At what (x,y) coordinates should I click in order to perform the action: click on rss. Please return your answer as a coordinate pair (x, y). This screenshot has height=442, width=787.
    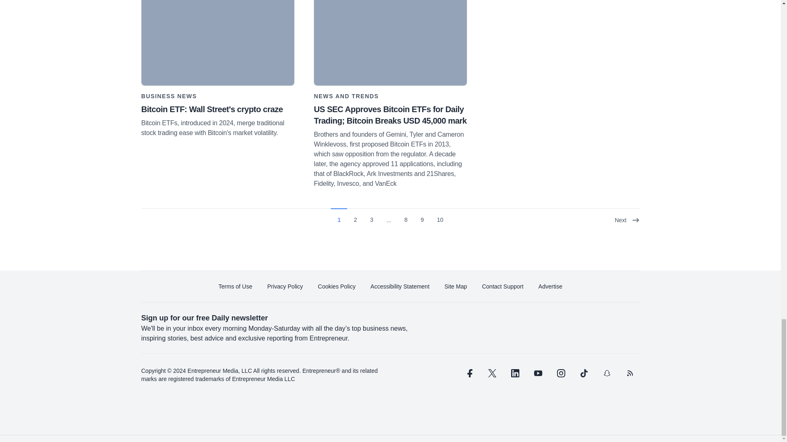
    Looking at the image, I should click on (630, 373).